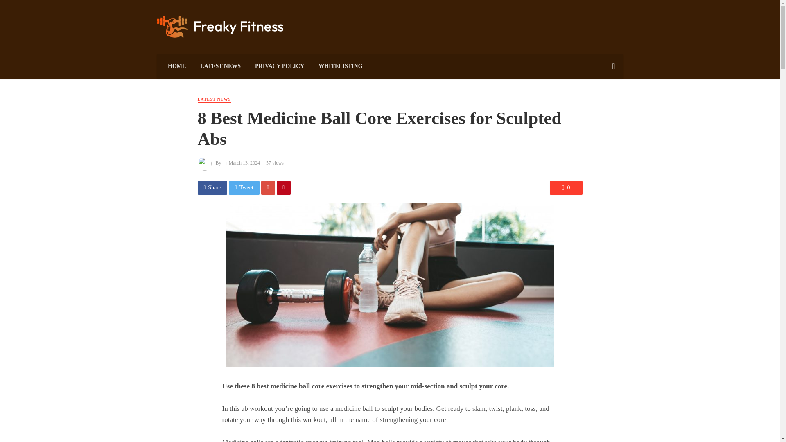 This screenshot has height=442, width=786. Describe the element at coordinates (566, 187) in the screenshot. I see `0 Comments` at that location.